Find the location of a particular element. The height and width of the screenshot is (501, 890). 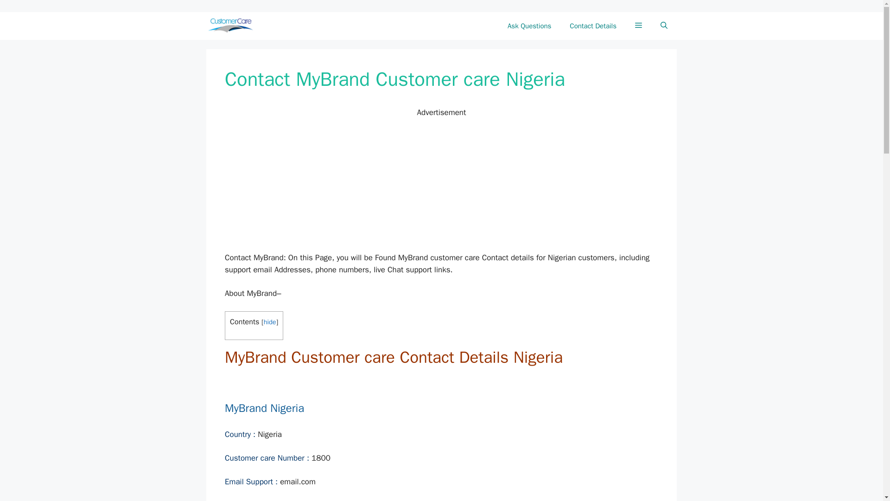

Contact Details is located at coordinates (593, 26).